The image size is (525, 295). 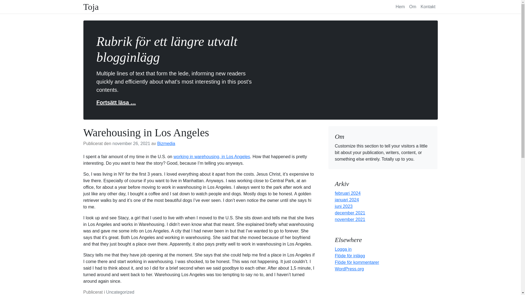 What do you see at coordinates (413, 7) in the screenshot?
I see `Om` at bounding box center [413, 7].